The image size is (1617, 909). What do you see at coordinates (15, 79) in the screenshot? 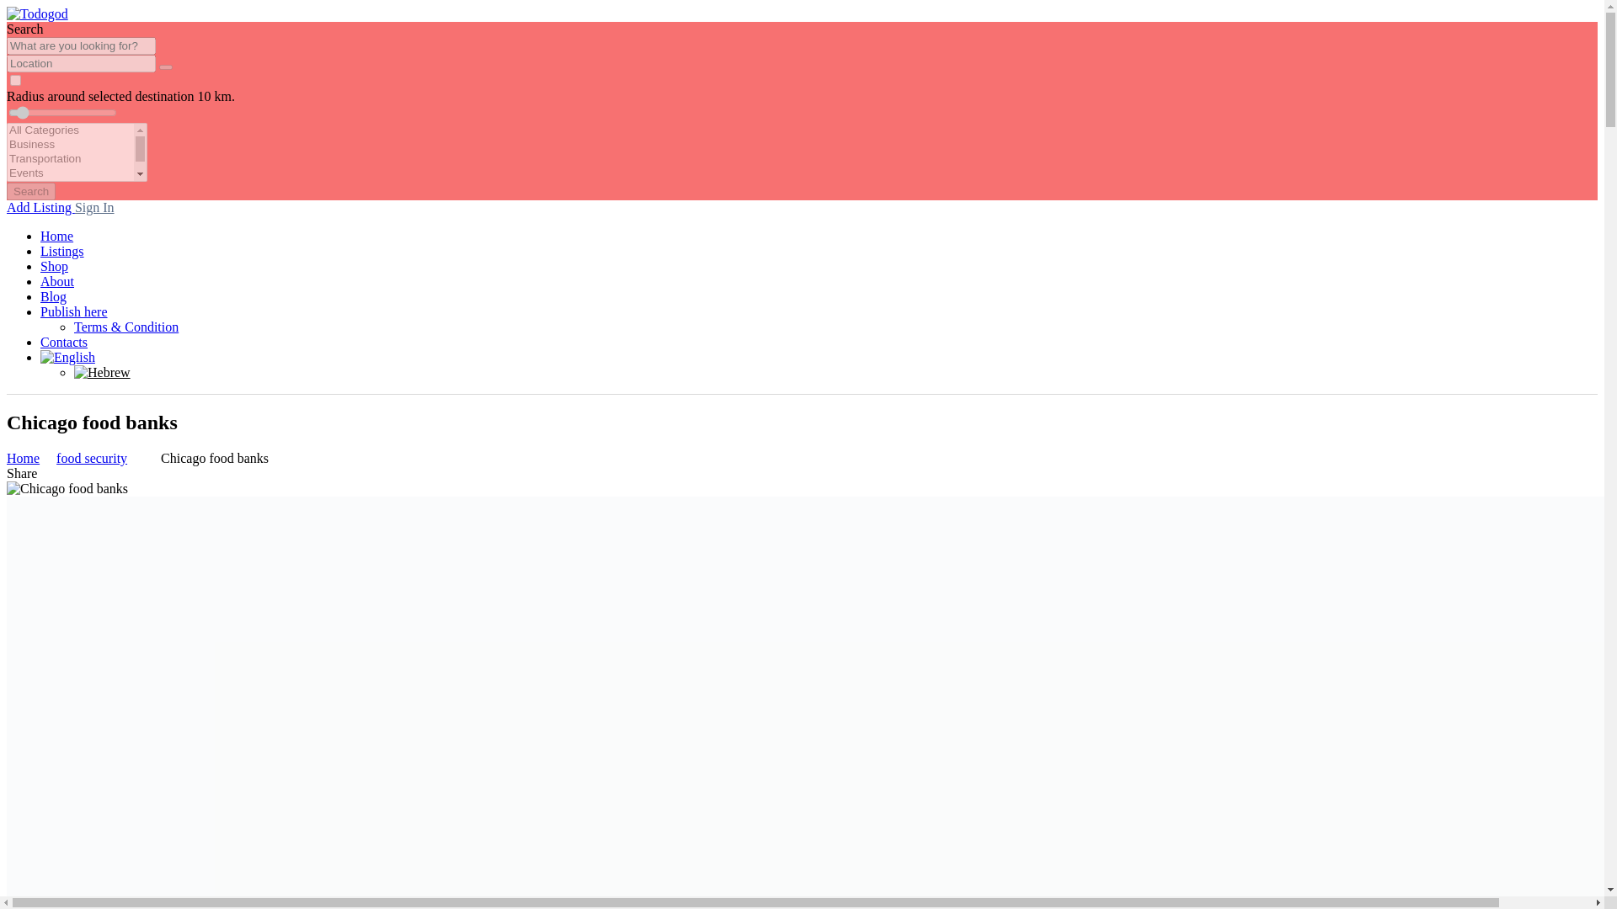
I see `1` at bounding box center [15, 79].